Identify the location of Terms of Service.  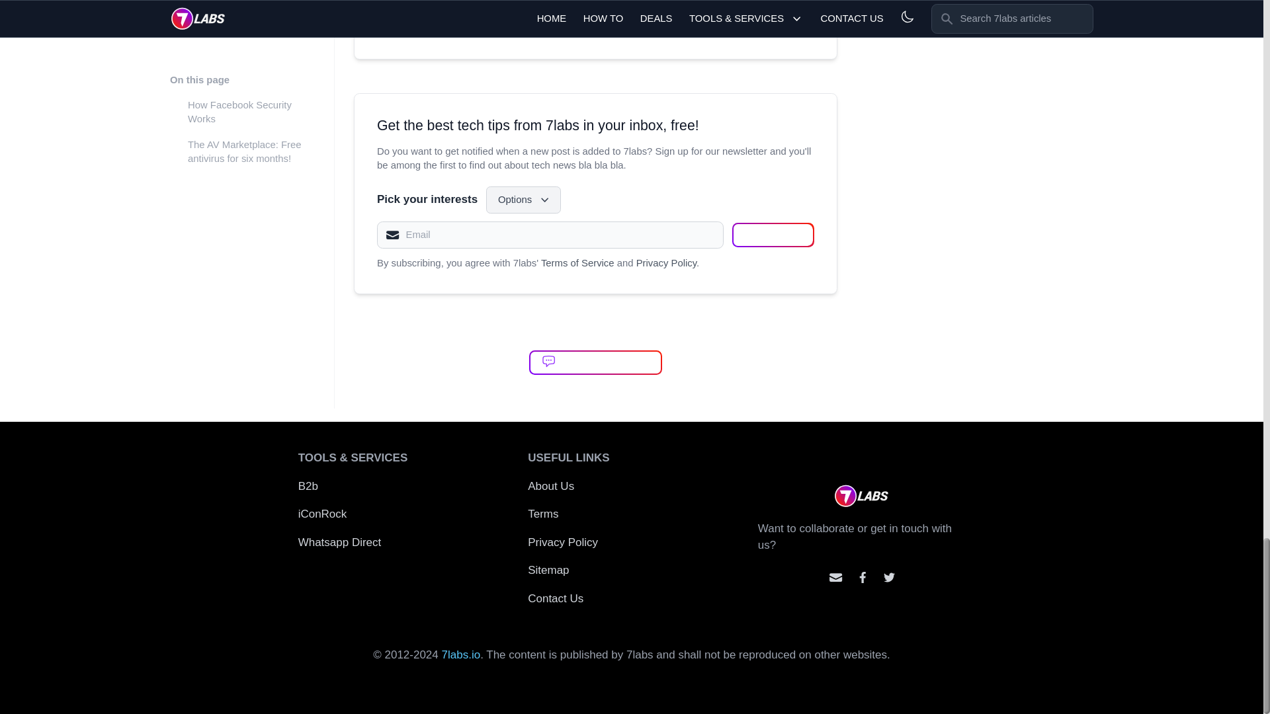
(577, 263).